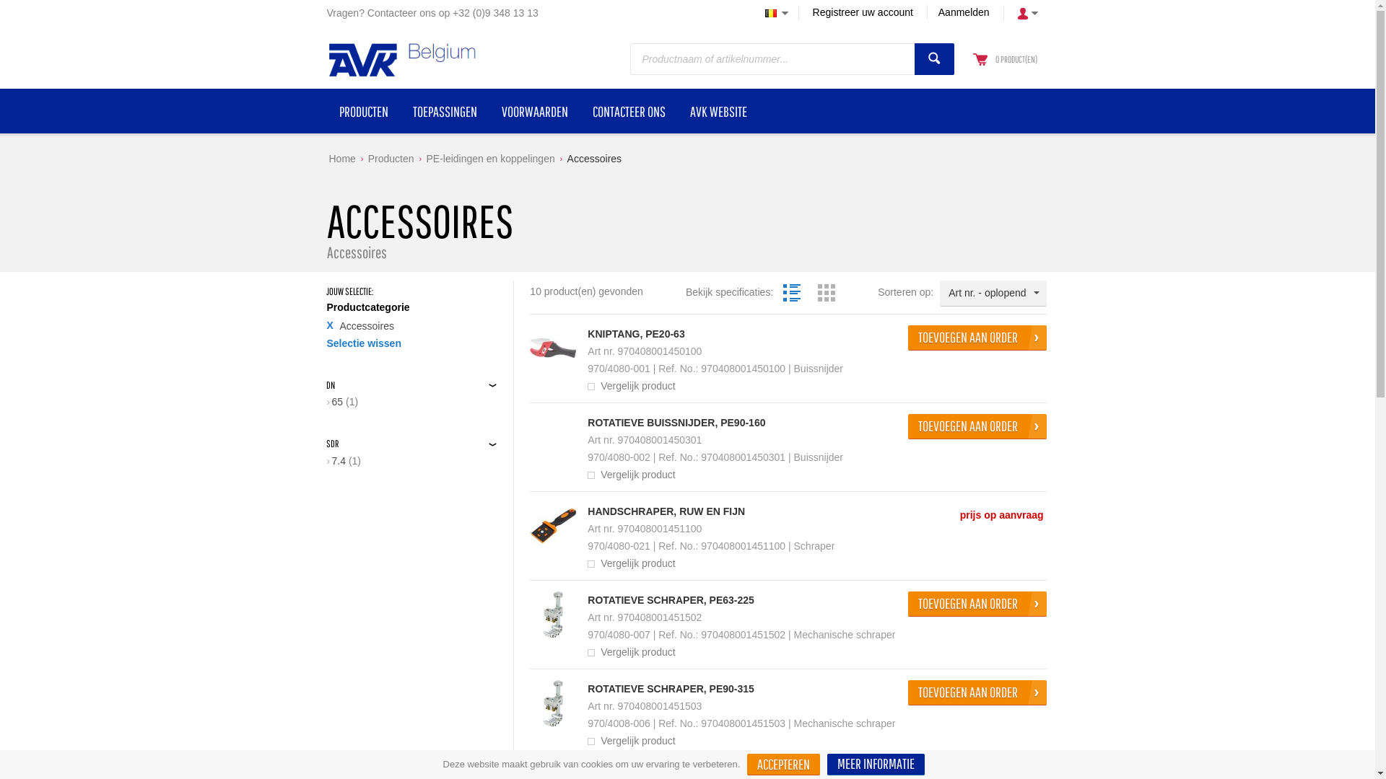 The image size is (1386, 779). I want to click on ROTATIEVE SCHRAPER, PE90-315, so click(671, 689).